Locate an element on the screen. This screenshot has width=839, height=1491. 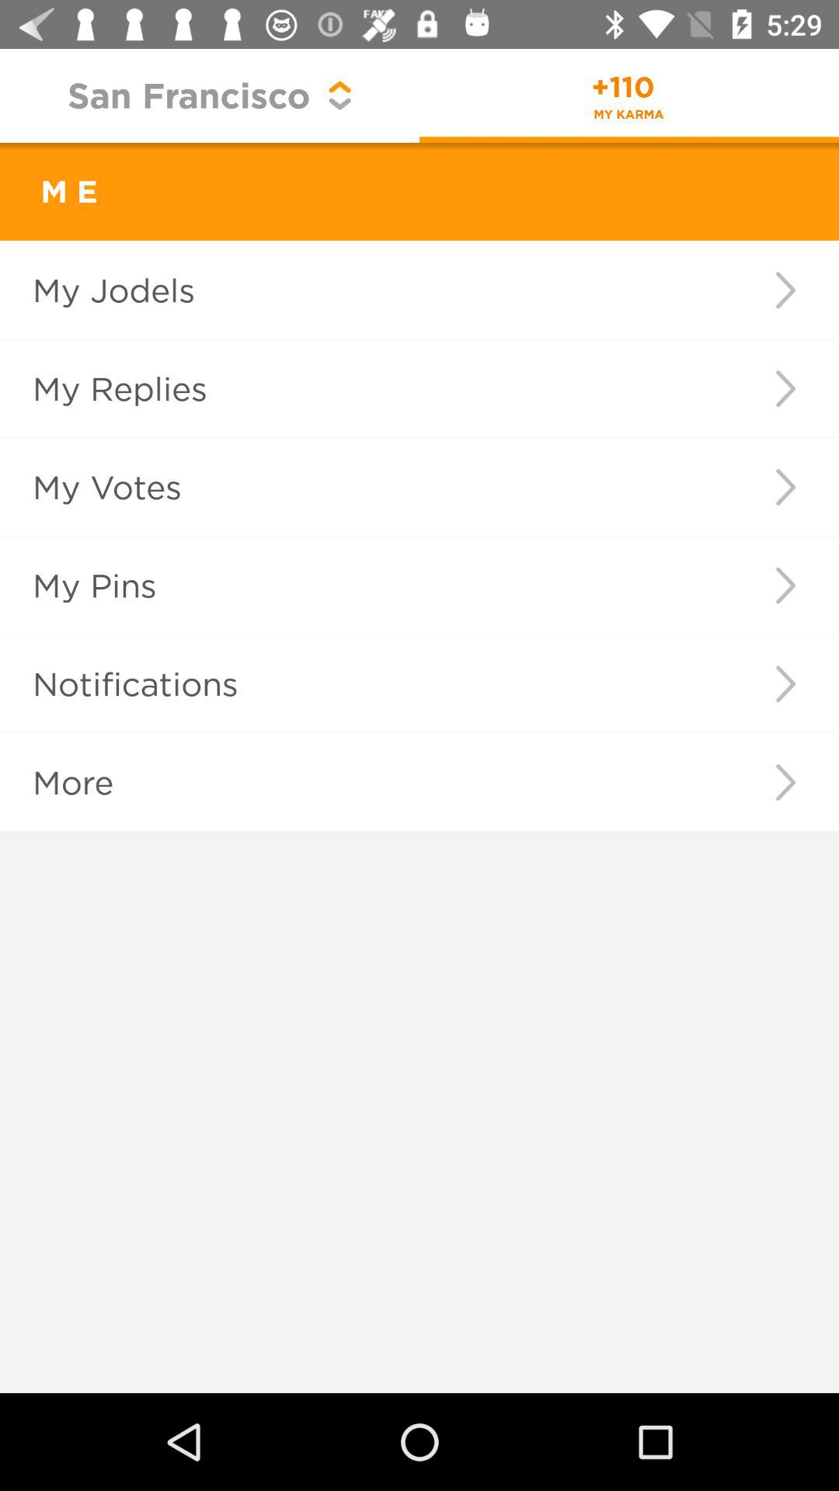
launch icon next to the more is located at coordinates (785, 782).